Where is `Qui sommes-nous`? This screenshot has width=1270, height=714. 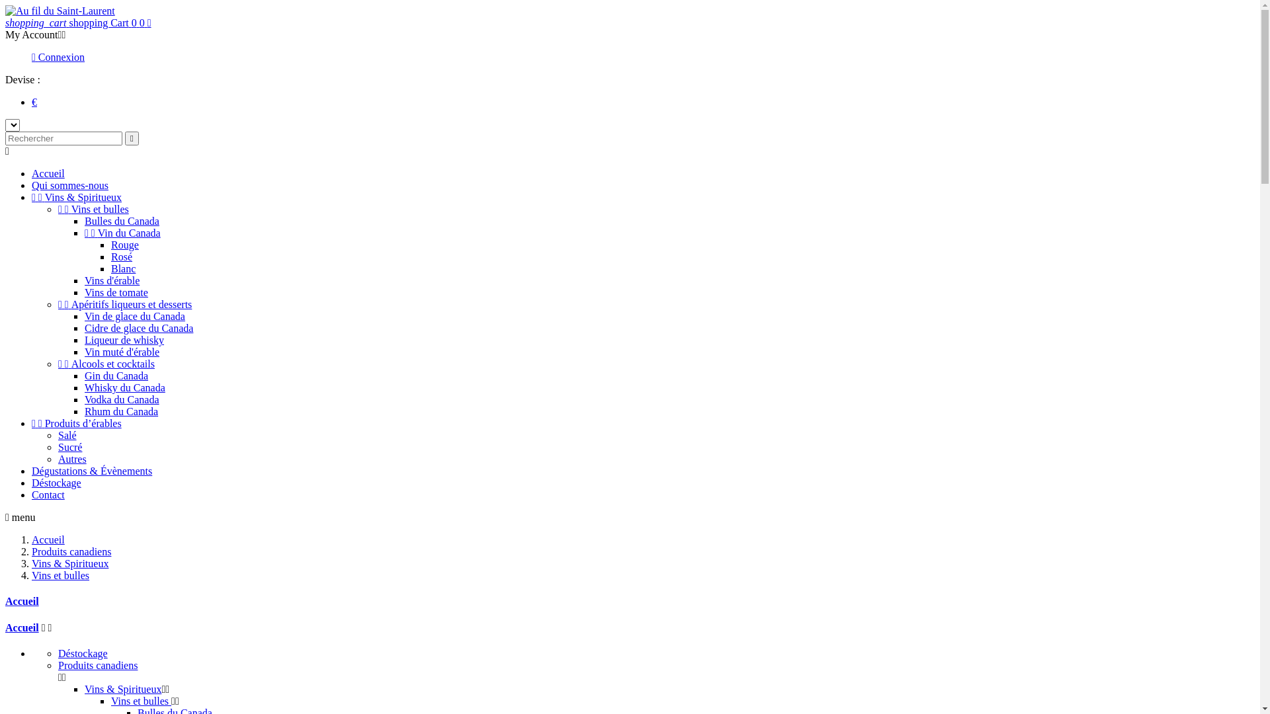 Qui sommes-nous is located at coordinates (70, 185).